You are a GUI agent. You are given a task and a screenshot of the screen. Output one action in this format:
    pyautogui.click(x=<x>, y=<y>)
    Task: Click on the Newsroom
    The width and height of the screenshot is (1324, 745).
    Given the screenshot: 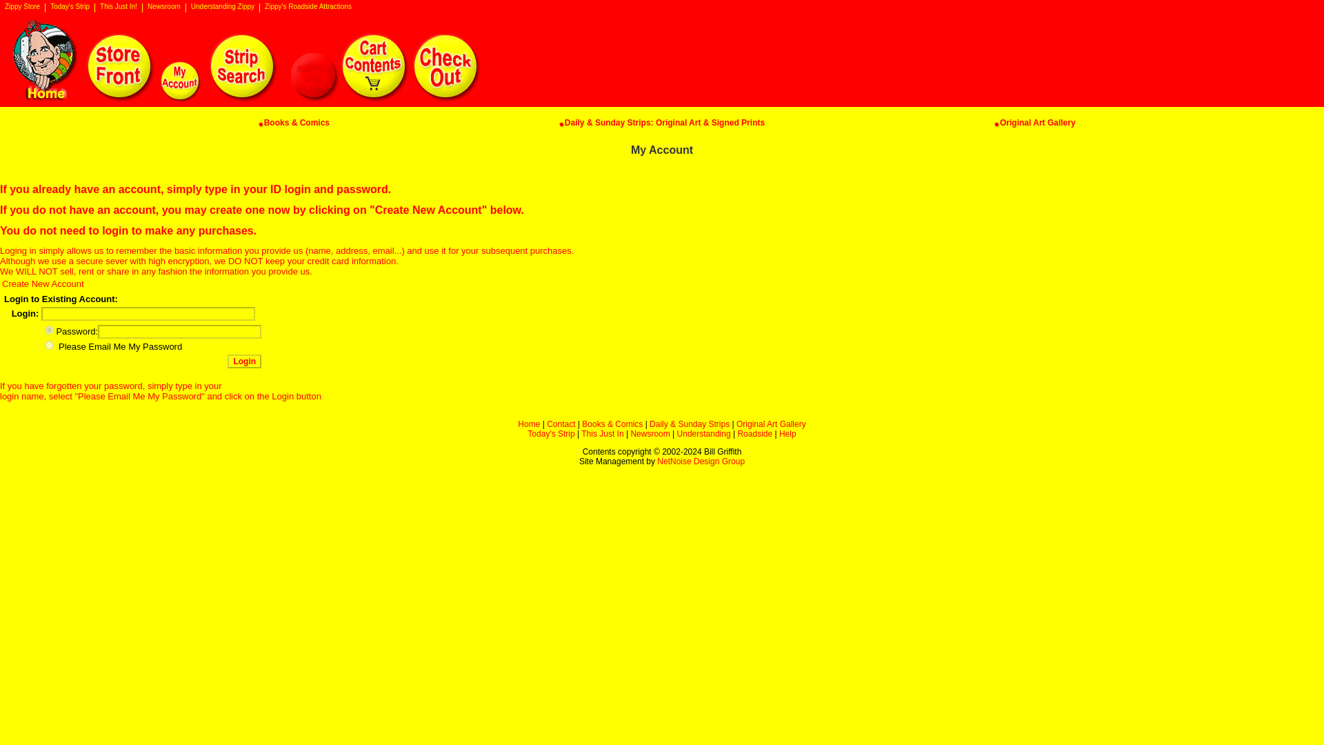 What is the action you would take?
    pyautogui.click(x=164, y=8)
    